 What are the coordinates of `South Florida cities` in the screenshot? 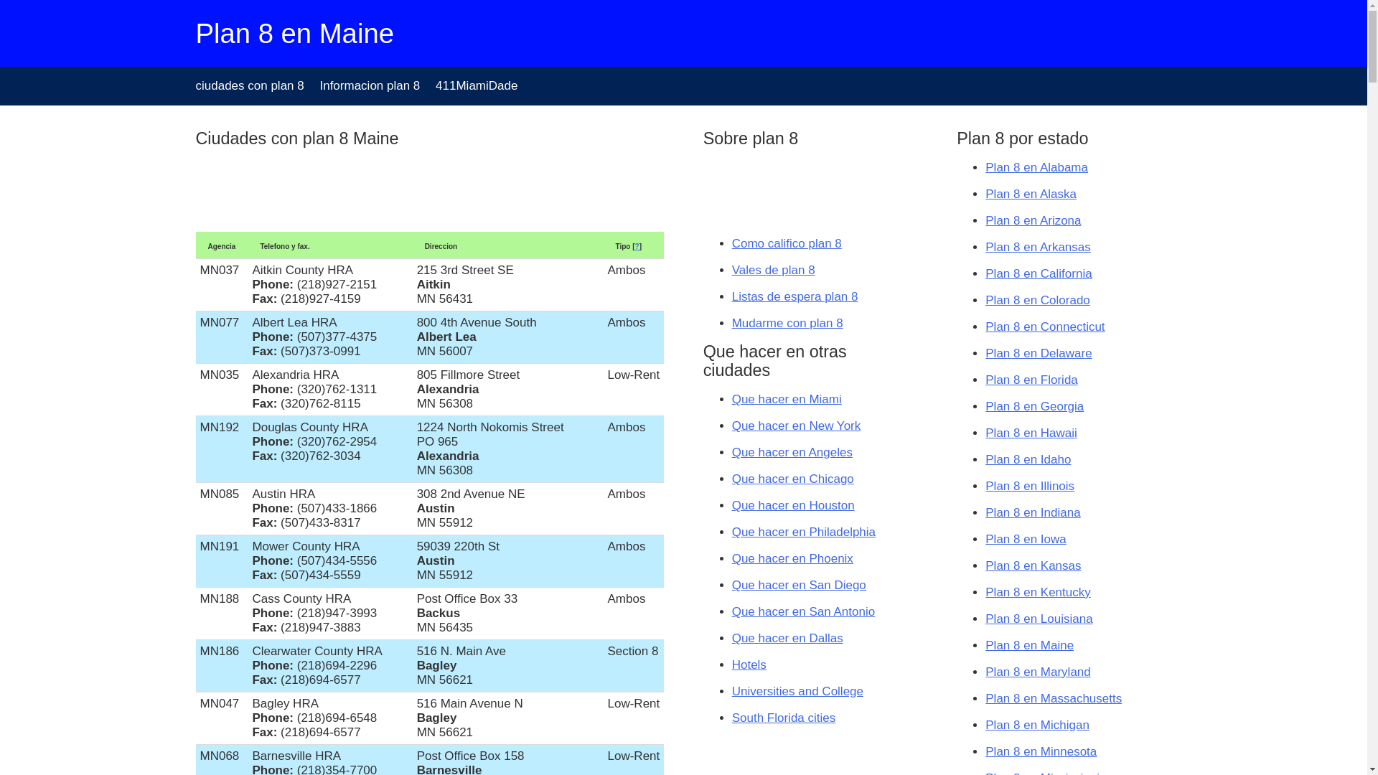 It's located at (784, 718).